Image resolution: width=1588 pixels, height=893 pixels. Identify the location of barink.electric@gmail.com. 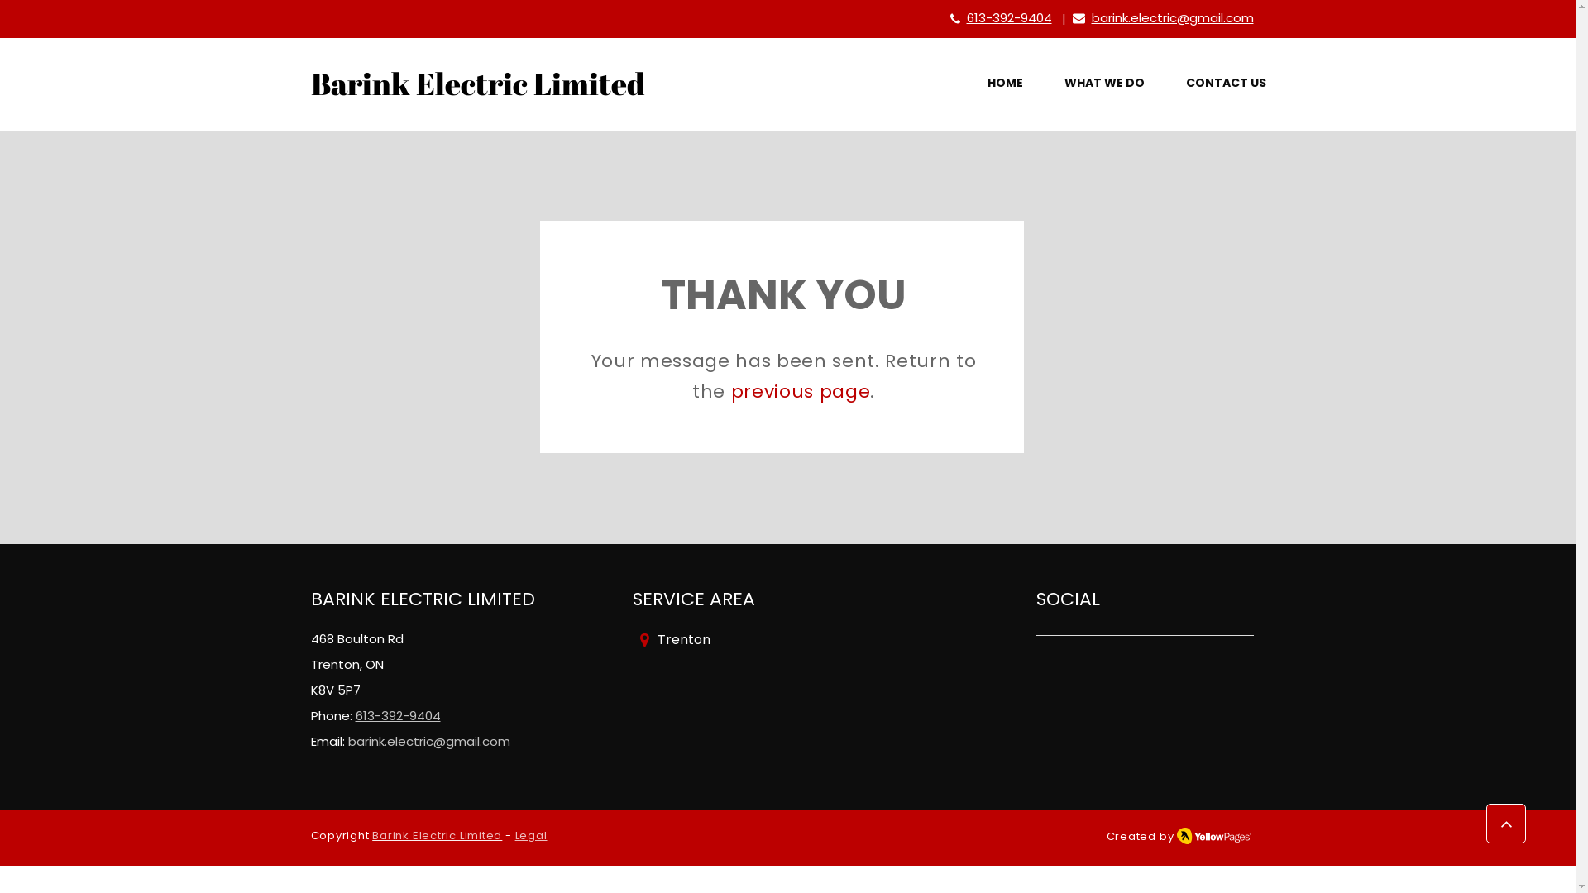
(1173, 20).